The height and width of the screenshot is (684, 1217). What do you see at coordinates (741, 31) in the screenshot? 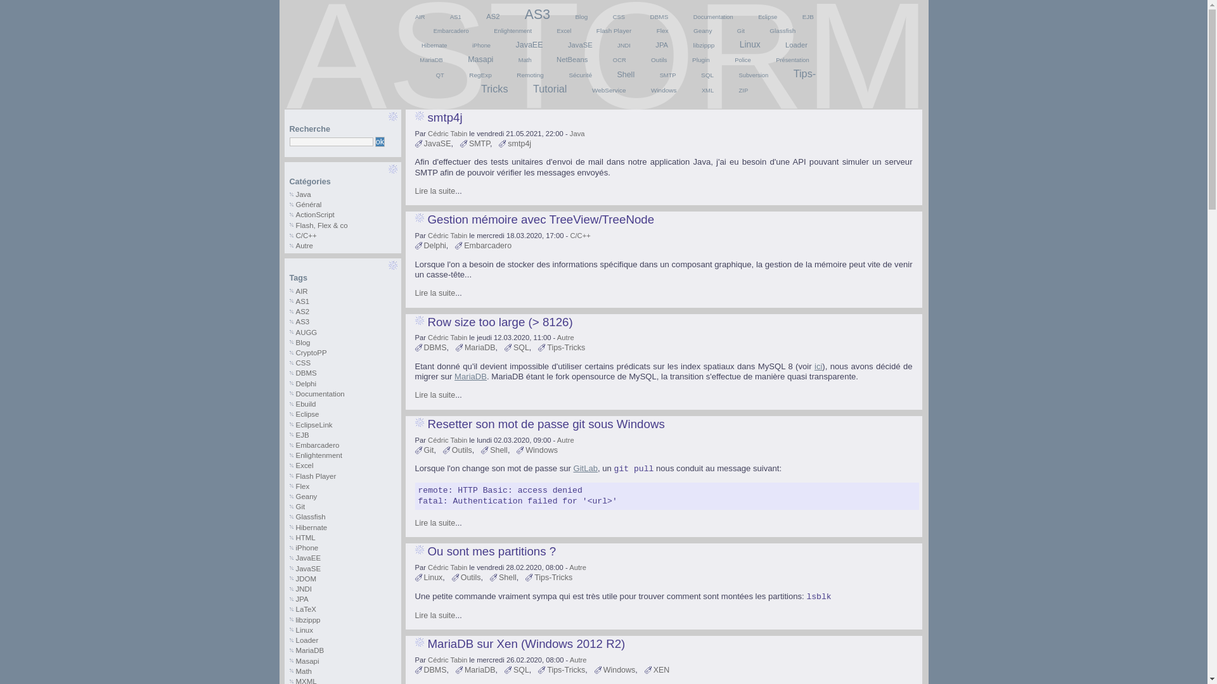
I see `Git` at bounding box center [741, 31].